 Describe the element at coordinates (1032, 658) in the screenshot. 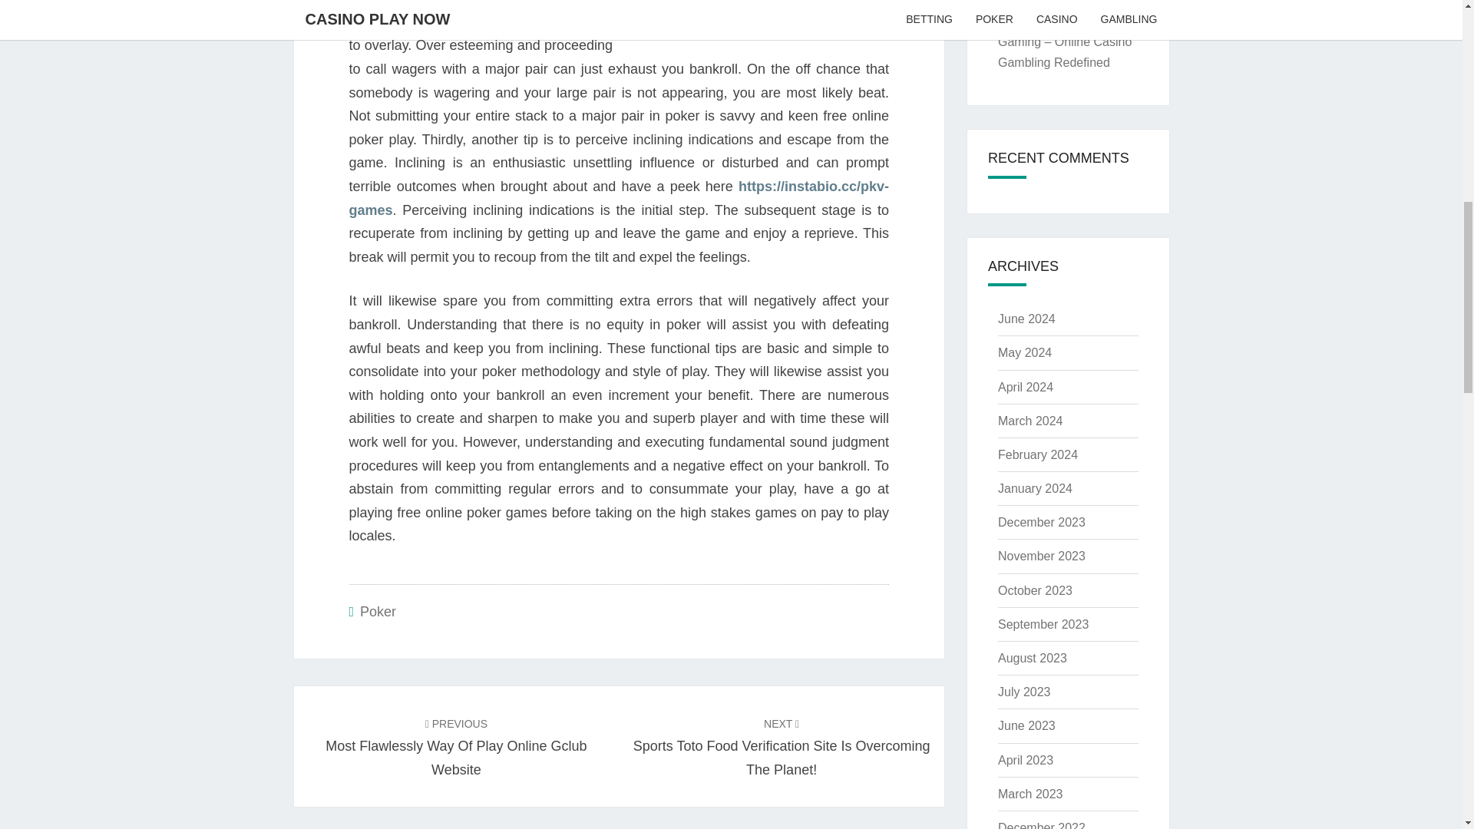

I see `August 2023` at that location.